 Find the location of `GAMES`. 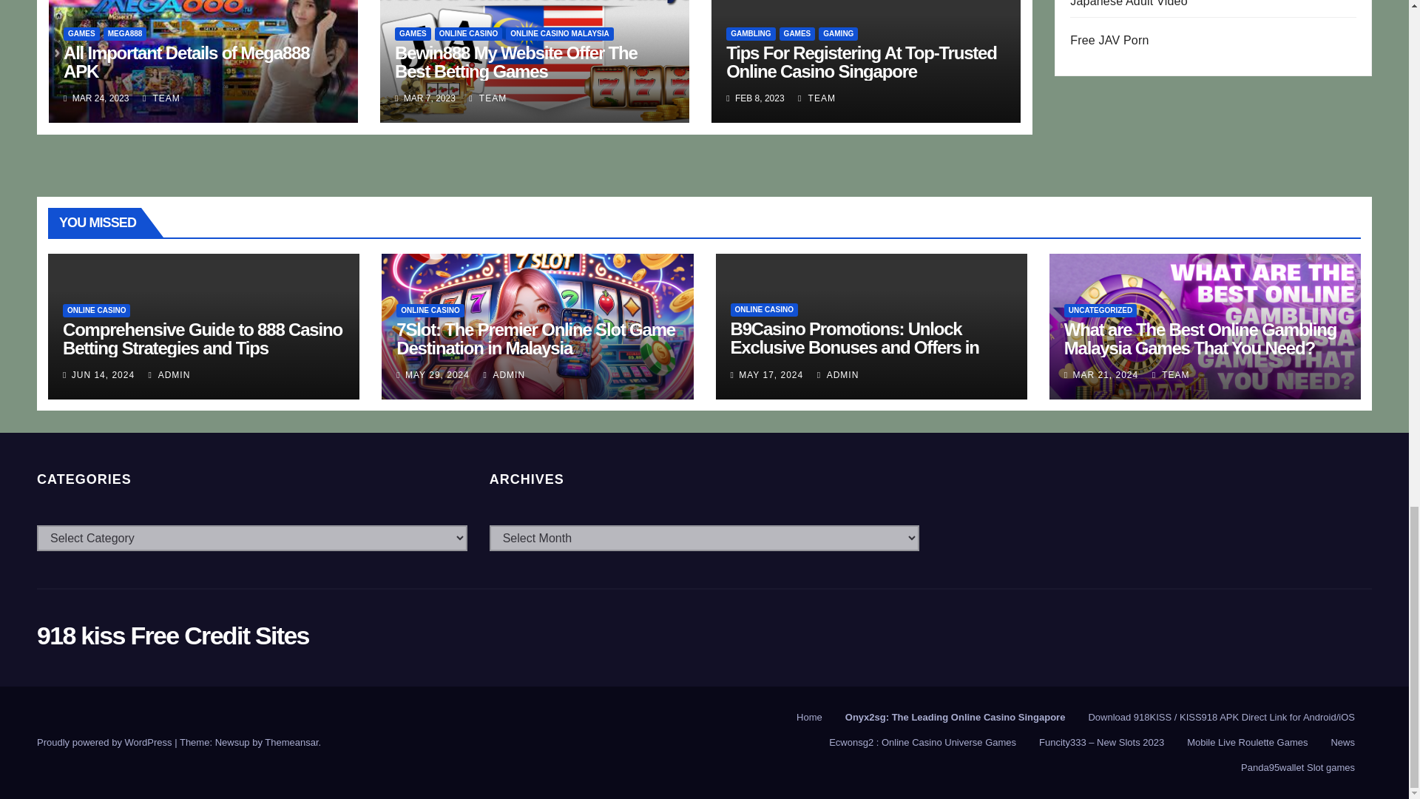

GAMES is located at coordinates (81, 34).